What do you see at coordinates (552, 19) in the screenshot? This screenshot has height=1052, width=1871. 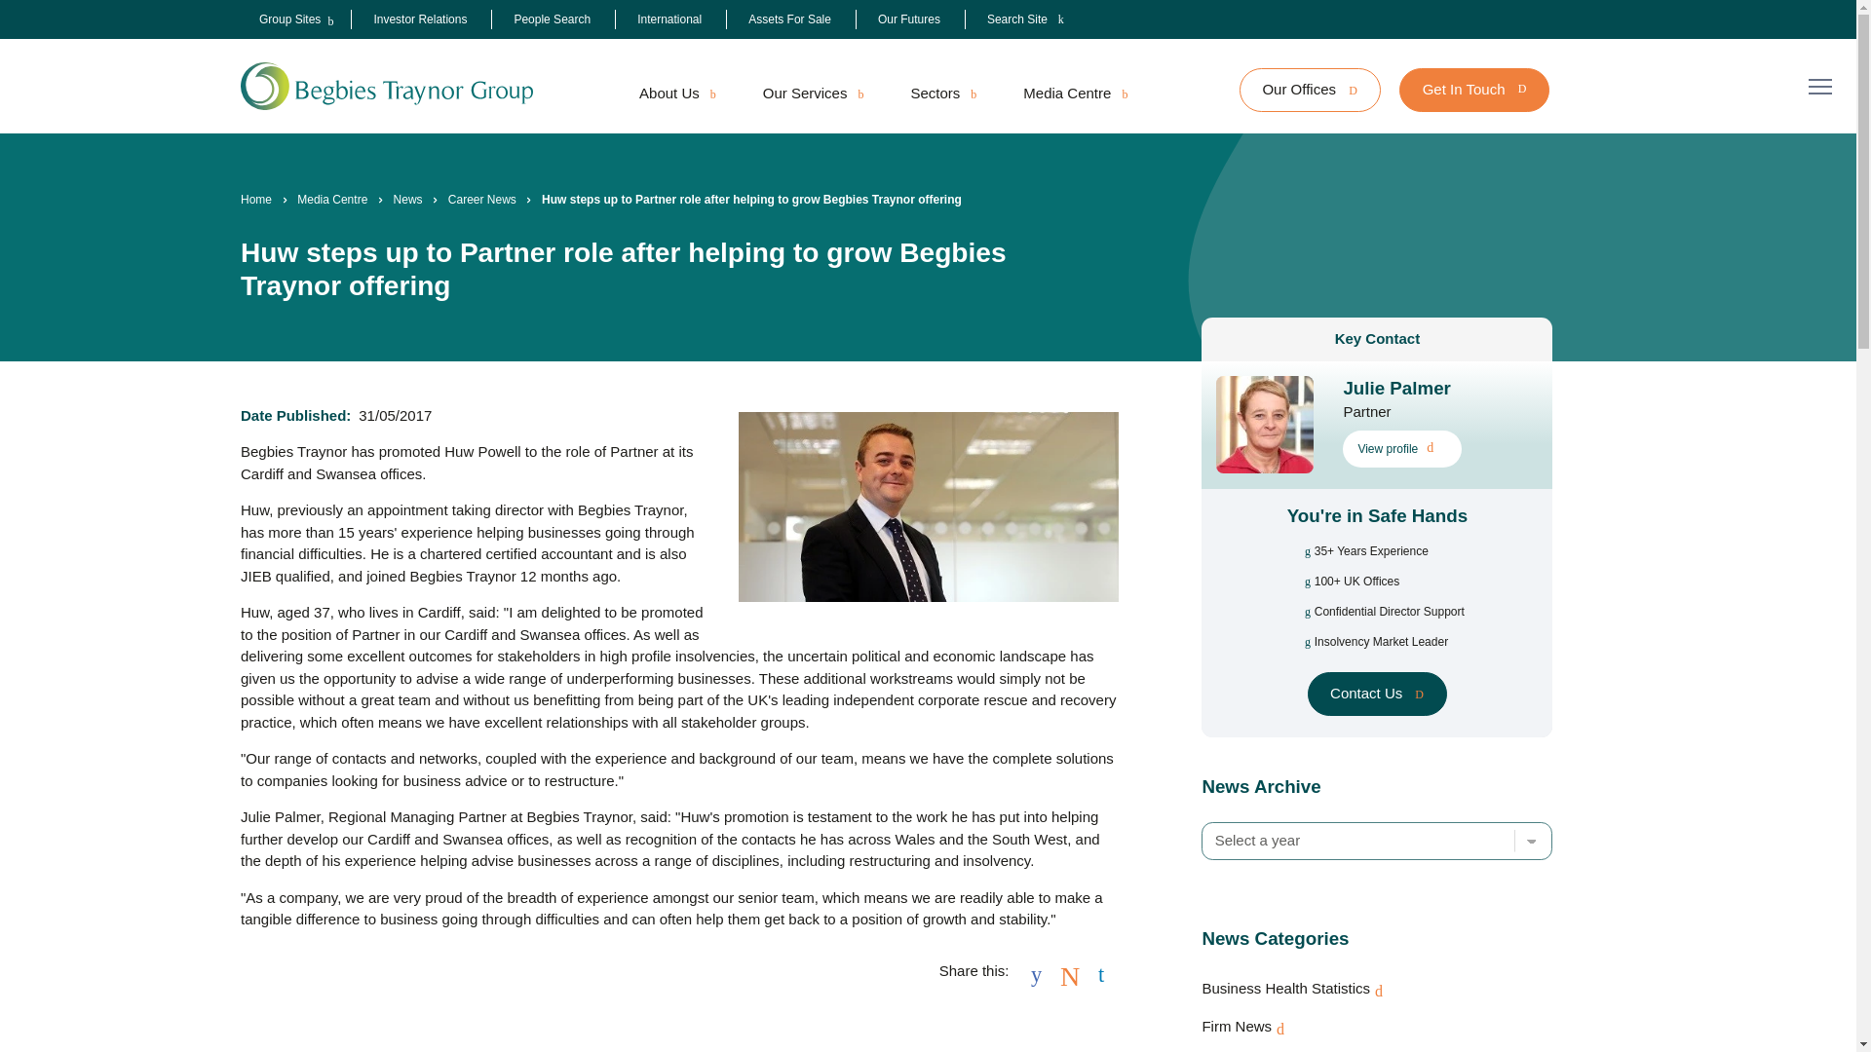 I see `People Search` at bounding box center [552, 19].